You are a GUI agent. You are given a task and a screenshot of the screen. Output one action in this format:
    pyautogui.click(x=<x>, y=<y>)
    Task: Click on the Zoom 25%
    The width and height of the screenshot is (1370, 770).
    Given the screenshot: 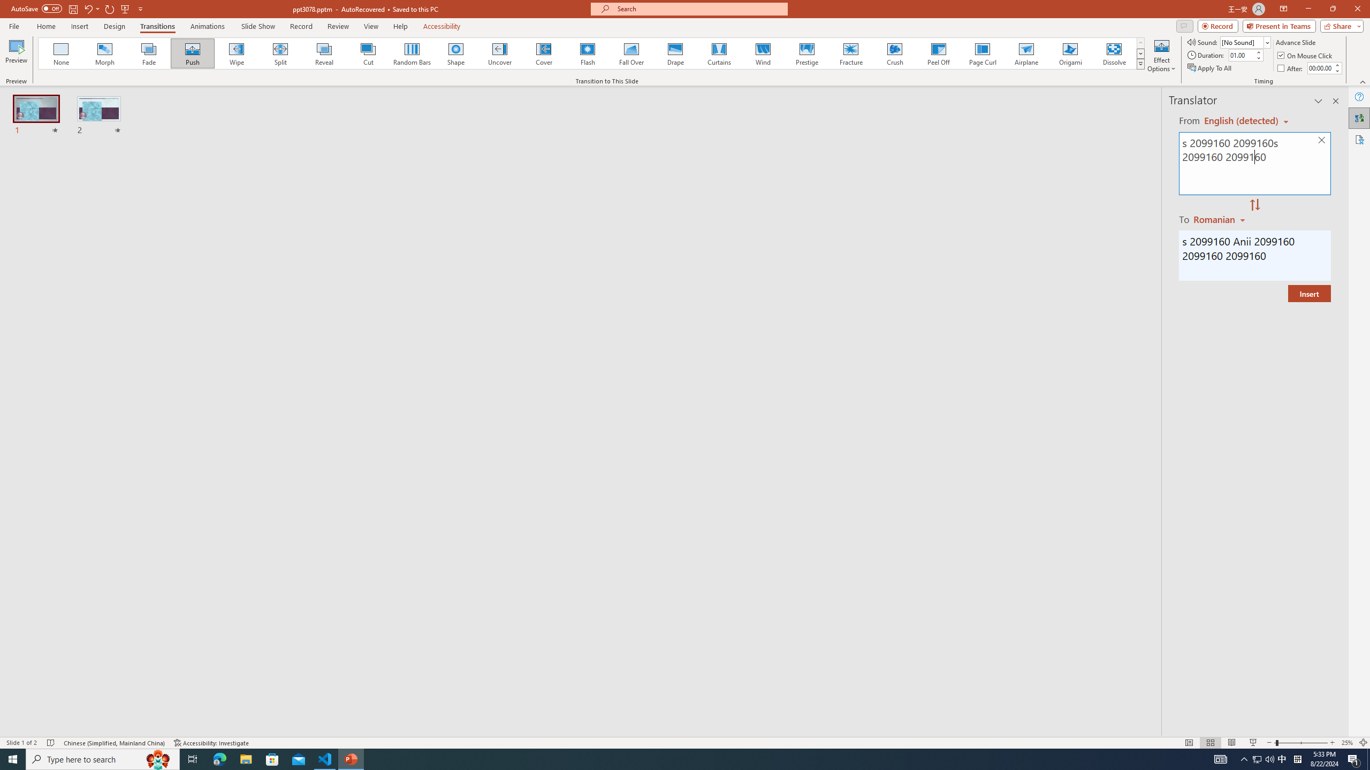 What is the action you would take?
    pyautogui.click(x=1347, y=743)
    